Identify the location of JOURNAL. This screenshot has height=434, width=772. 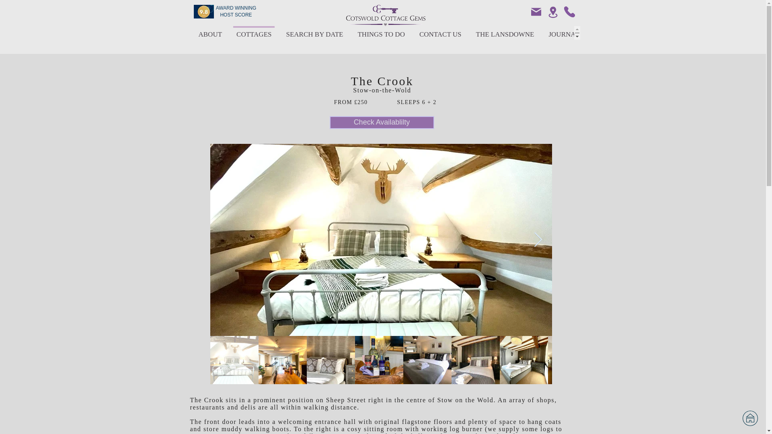
(564, 33).